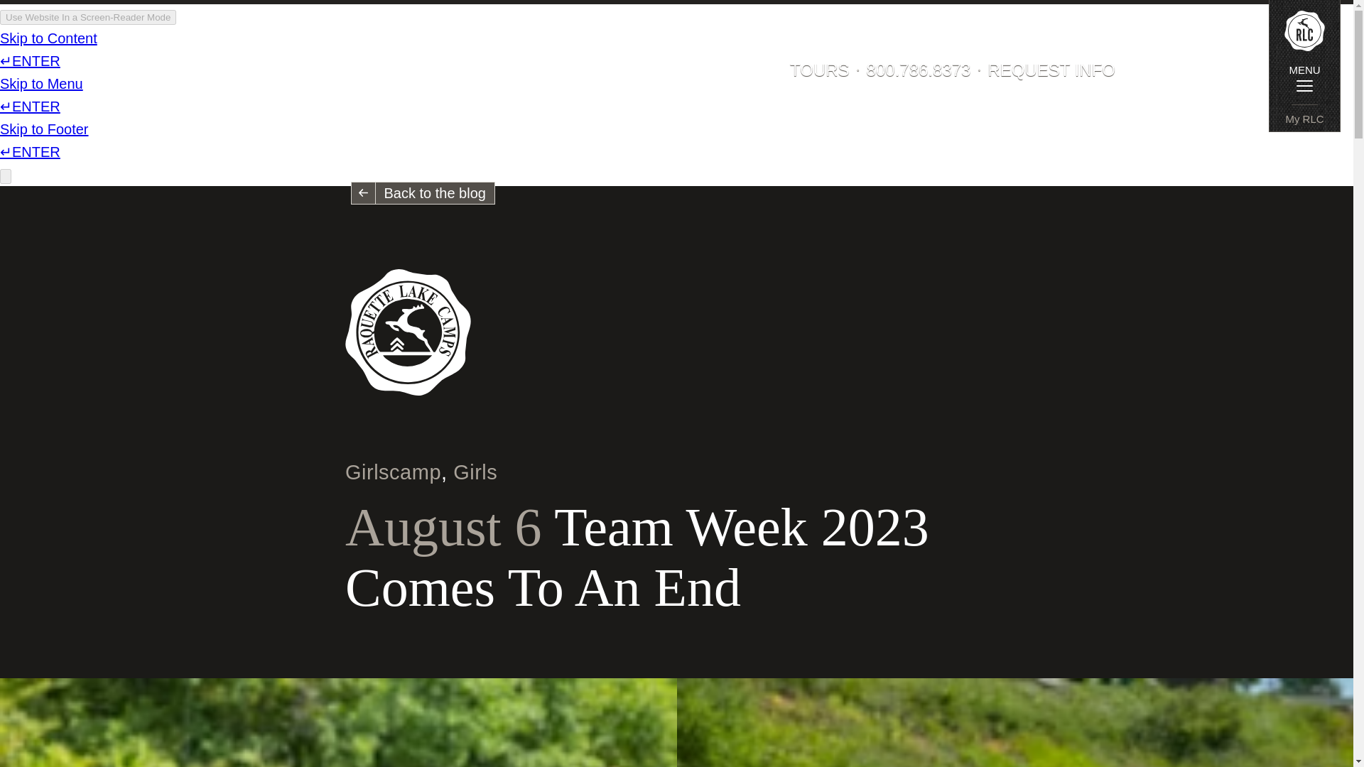 This screenshot has width=1364, height=767. I want to click on TOURS, so click(820, 70).